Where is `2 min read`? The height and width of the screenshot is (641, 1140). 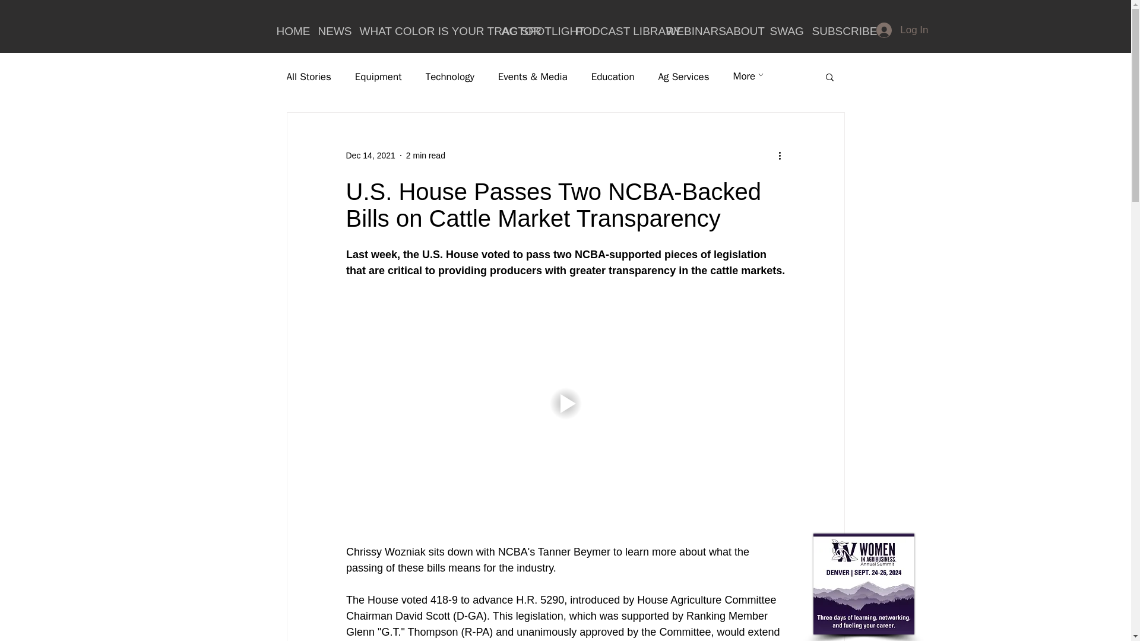
2 min read is located at coordinates (425, 156).